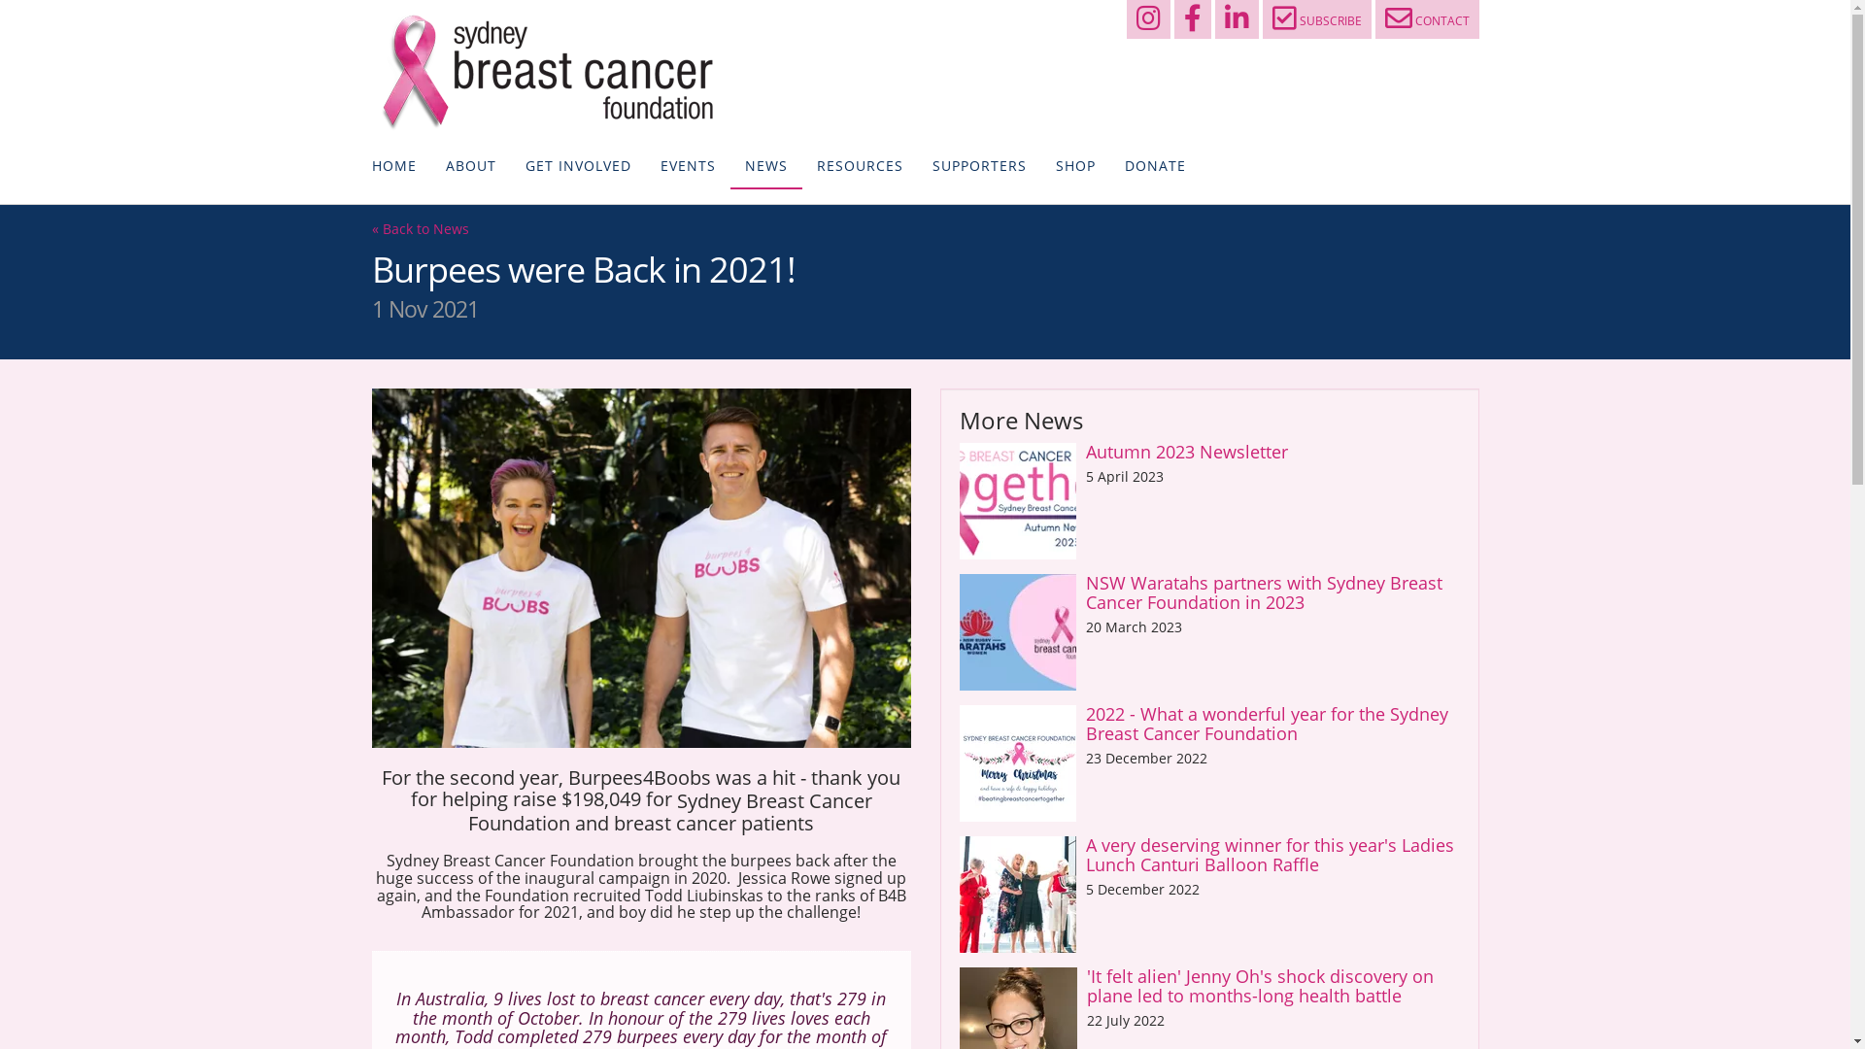 Image resolution: width=1865 pixels, height=1049 pixels. Describe the element at coordinates (1154, 167) in the screenshot. I see `DONATE` at that location.